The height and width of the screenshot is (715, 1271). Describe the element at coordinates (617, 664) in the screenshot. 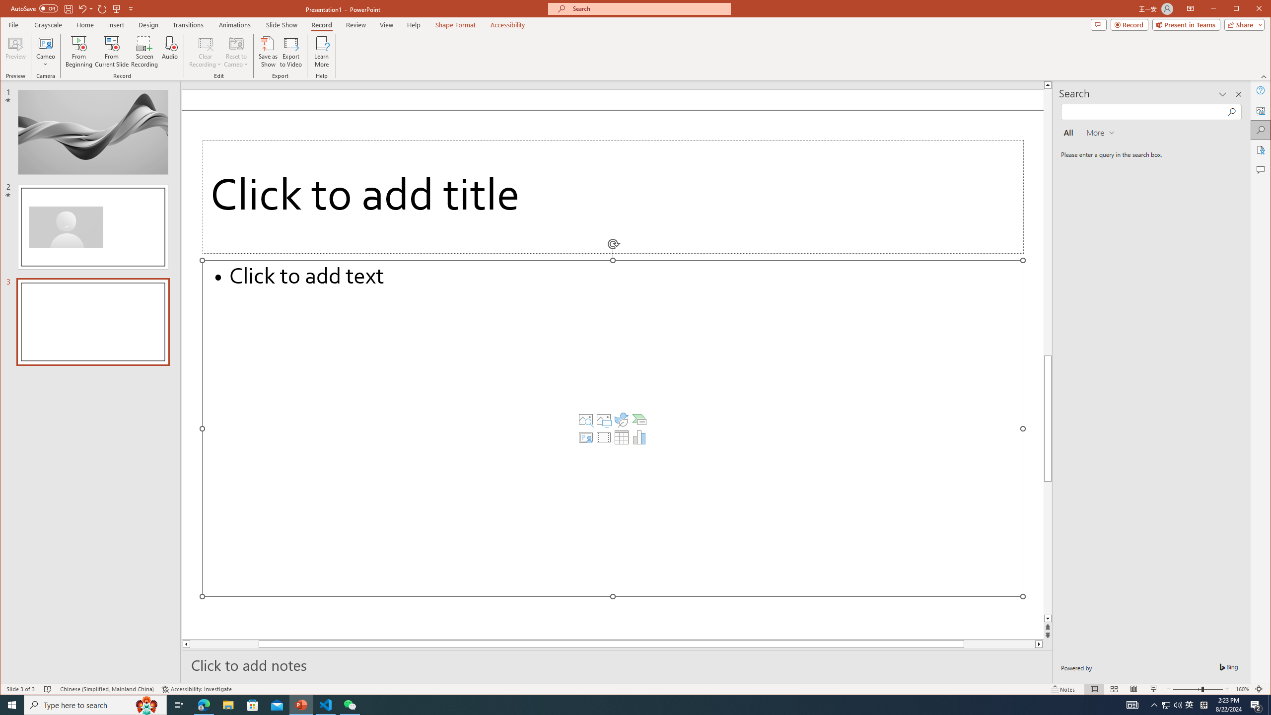

I see `Slide Notes` at that location.